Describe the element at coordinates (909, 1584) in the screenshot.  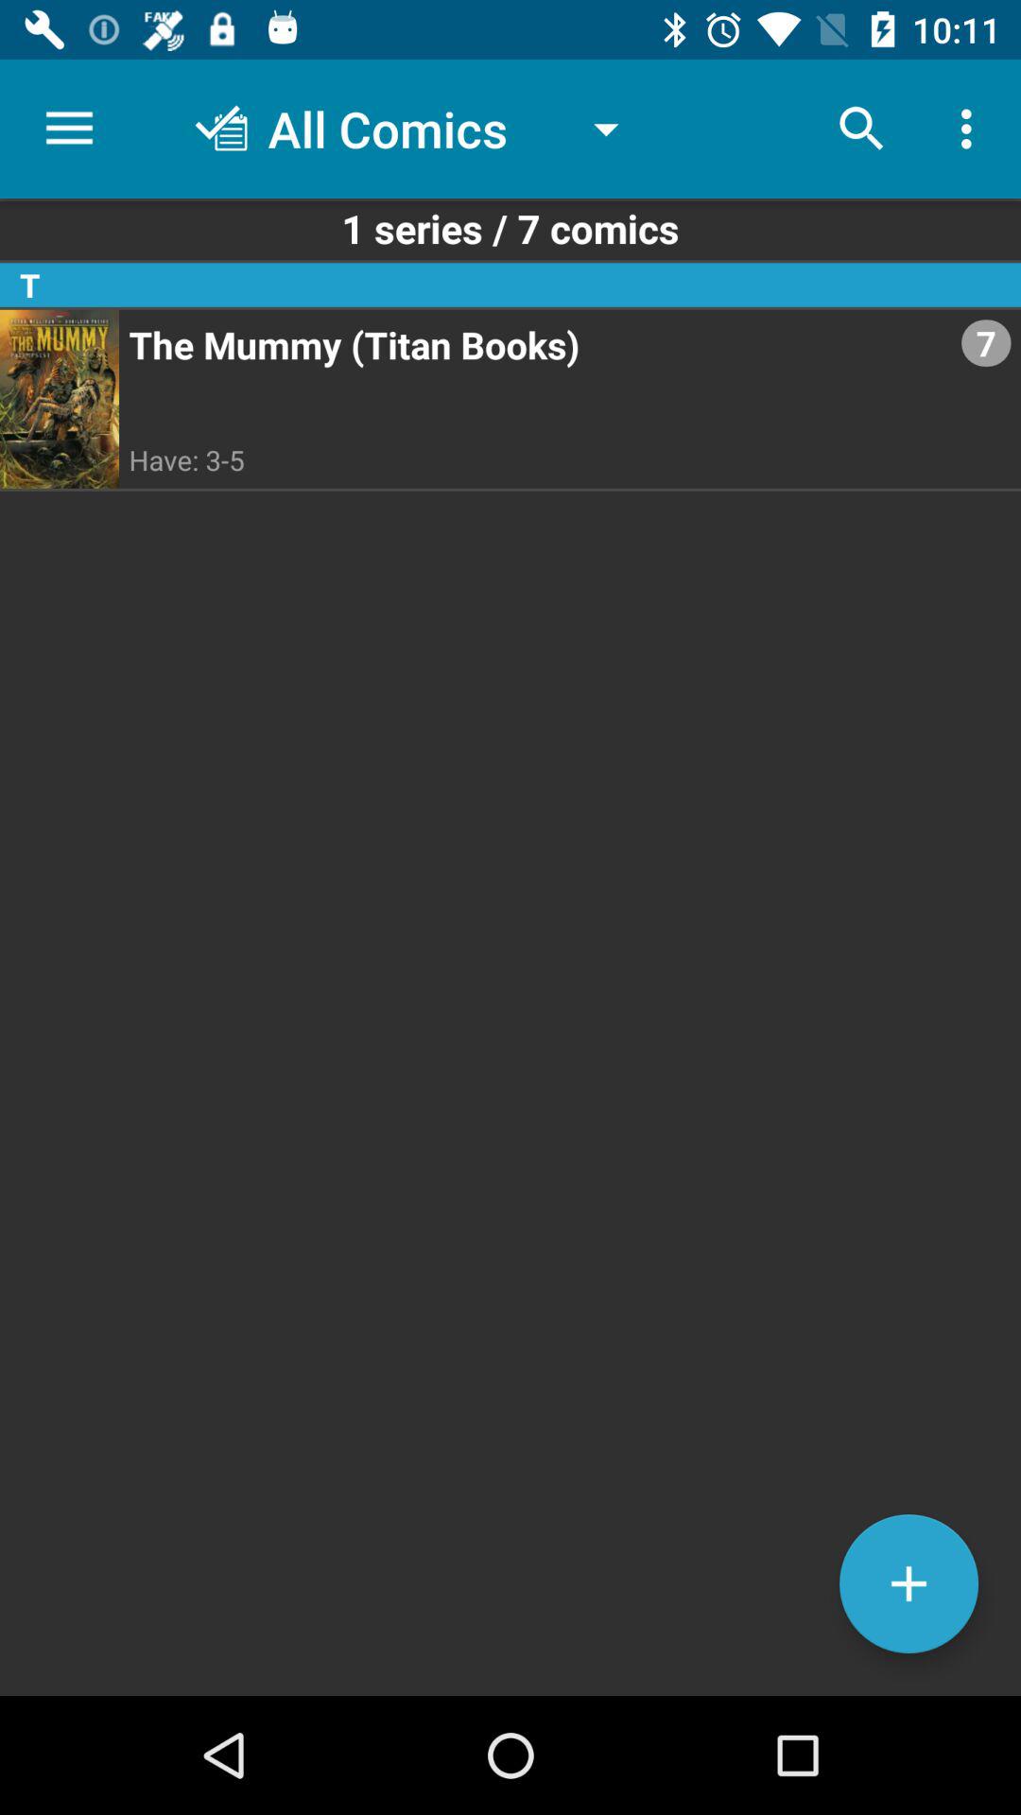
I see `add new series` at that location.